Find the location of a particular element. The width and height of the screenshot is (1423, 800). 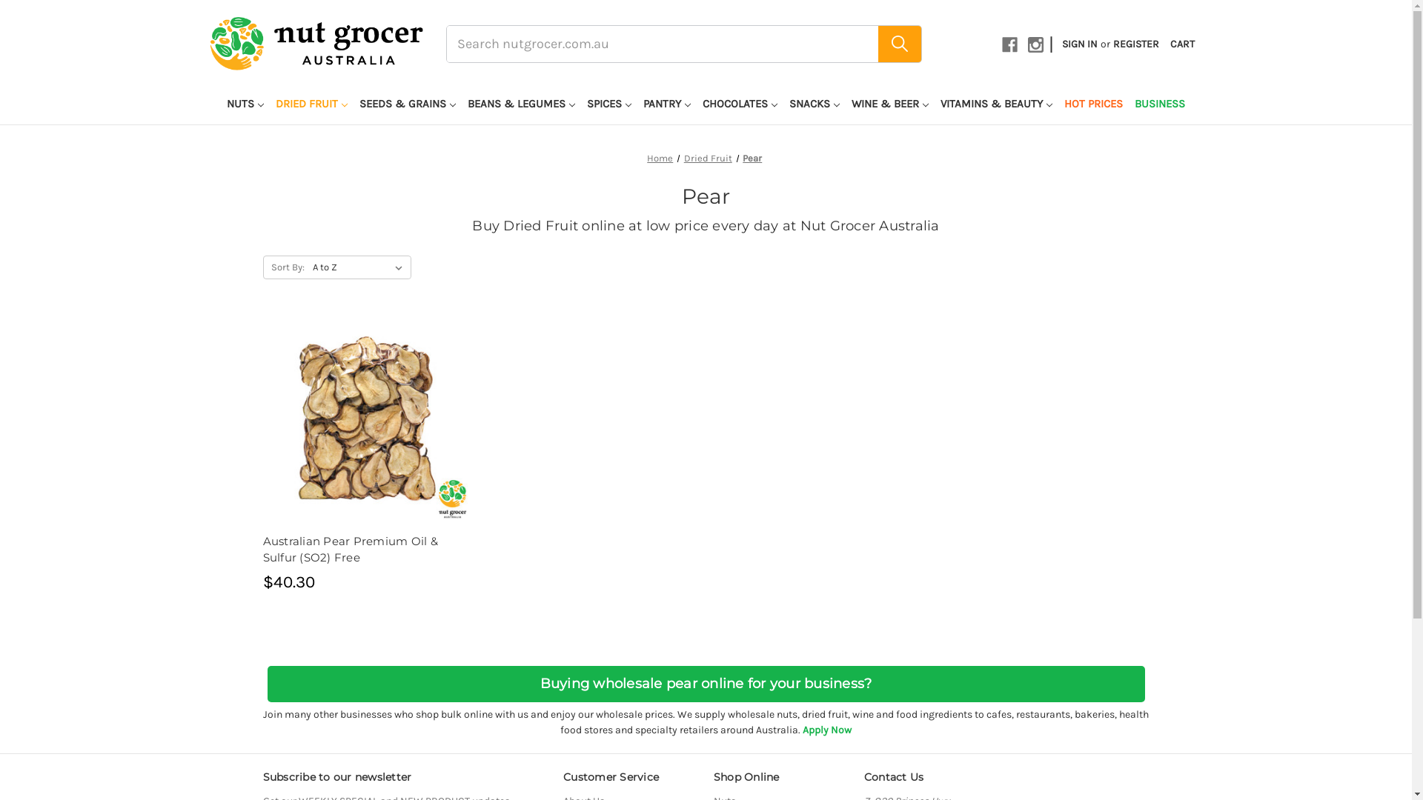

Instagram is located at coordinates (1036, 44).